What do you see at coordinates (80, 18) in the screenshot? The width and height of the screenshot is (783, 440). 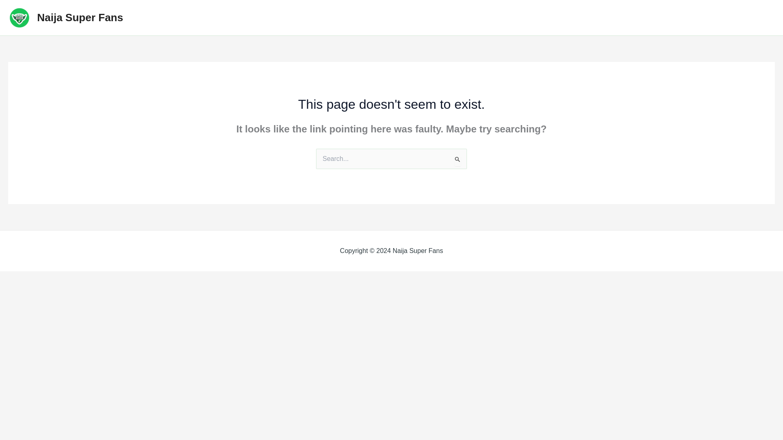 I see `Naija Super Fans` at bounding box center [80, 18].